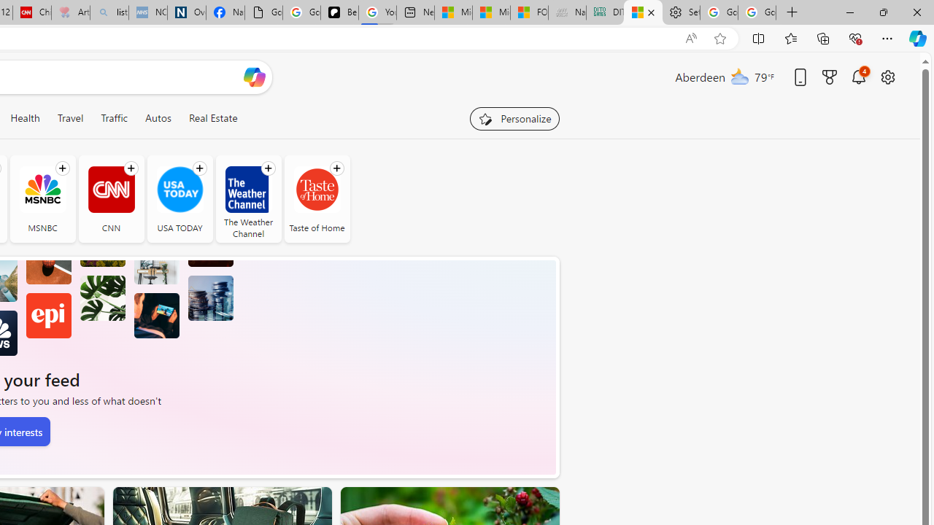 This screenshot has height=525, width=934. What do you see at coordinates (317, 190) in the screenshot?
I see `Taste of Home` at bounding box center [317, 190].